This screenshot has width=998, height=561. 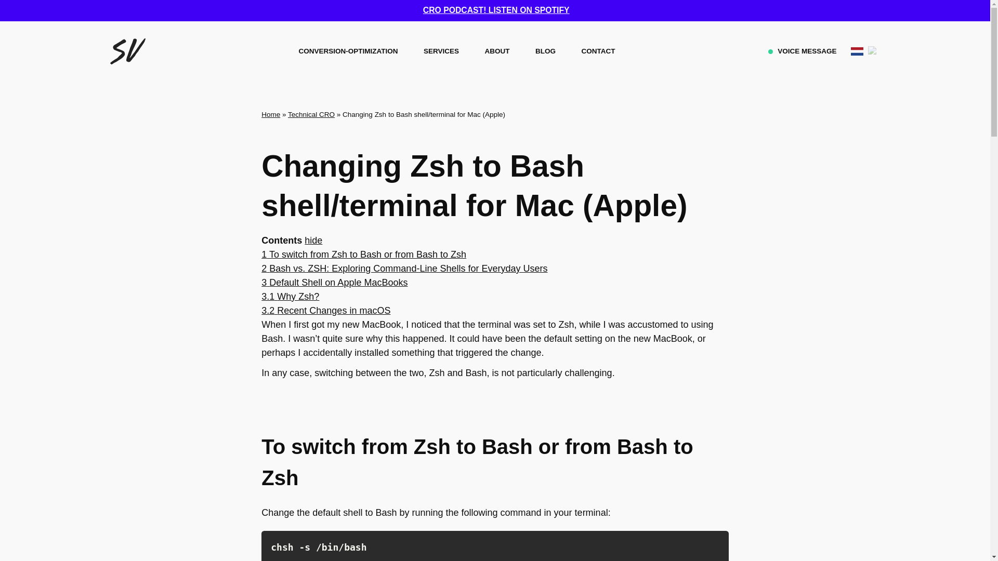 What do you see at coordinates (495, 545) in the screenshot?
I see `Zsh to bash` at bounding box center [495, 545].